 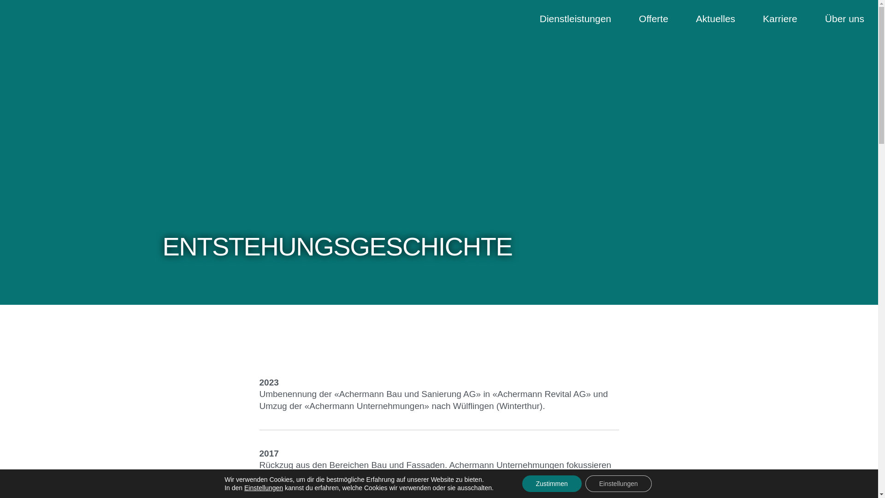 What do you see at coordinates (780, 18) in the screenshot?
I see `Karriere` at bounding box center [780, 18].